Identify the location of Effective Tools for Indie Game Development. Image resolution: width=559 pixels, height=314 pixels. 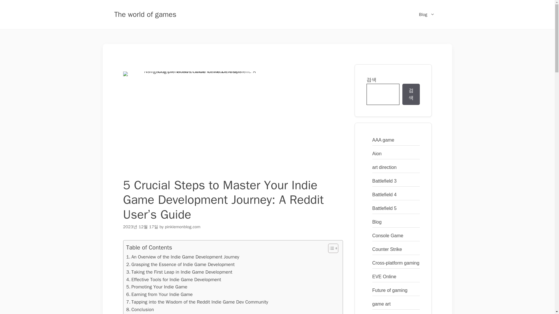
(174, 280).